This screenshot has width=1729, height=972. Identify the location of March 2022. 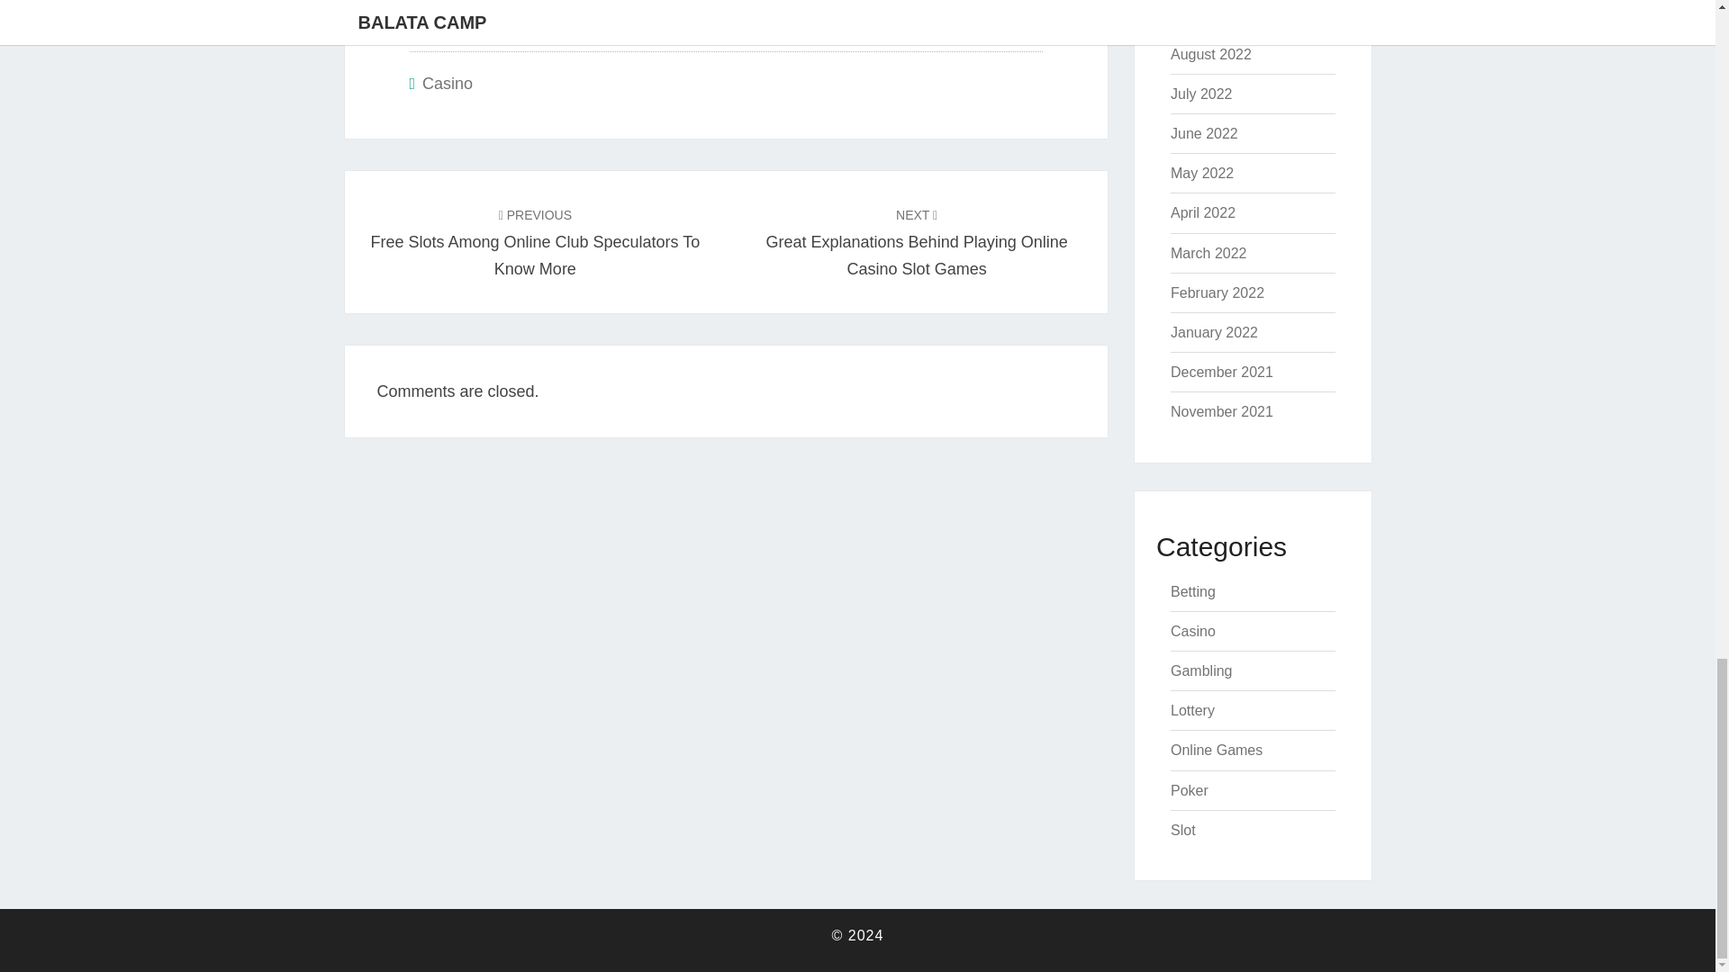
(1208, 254).